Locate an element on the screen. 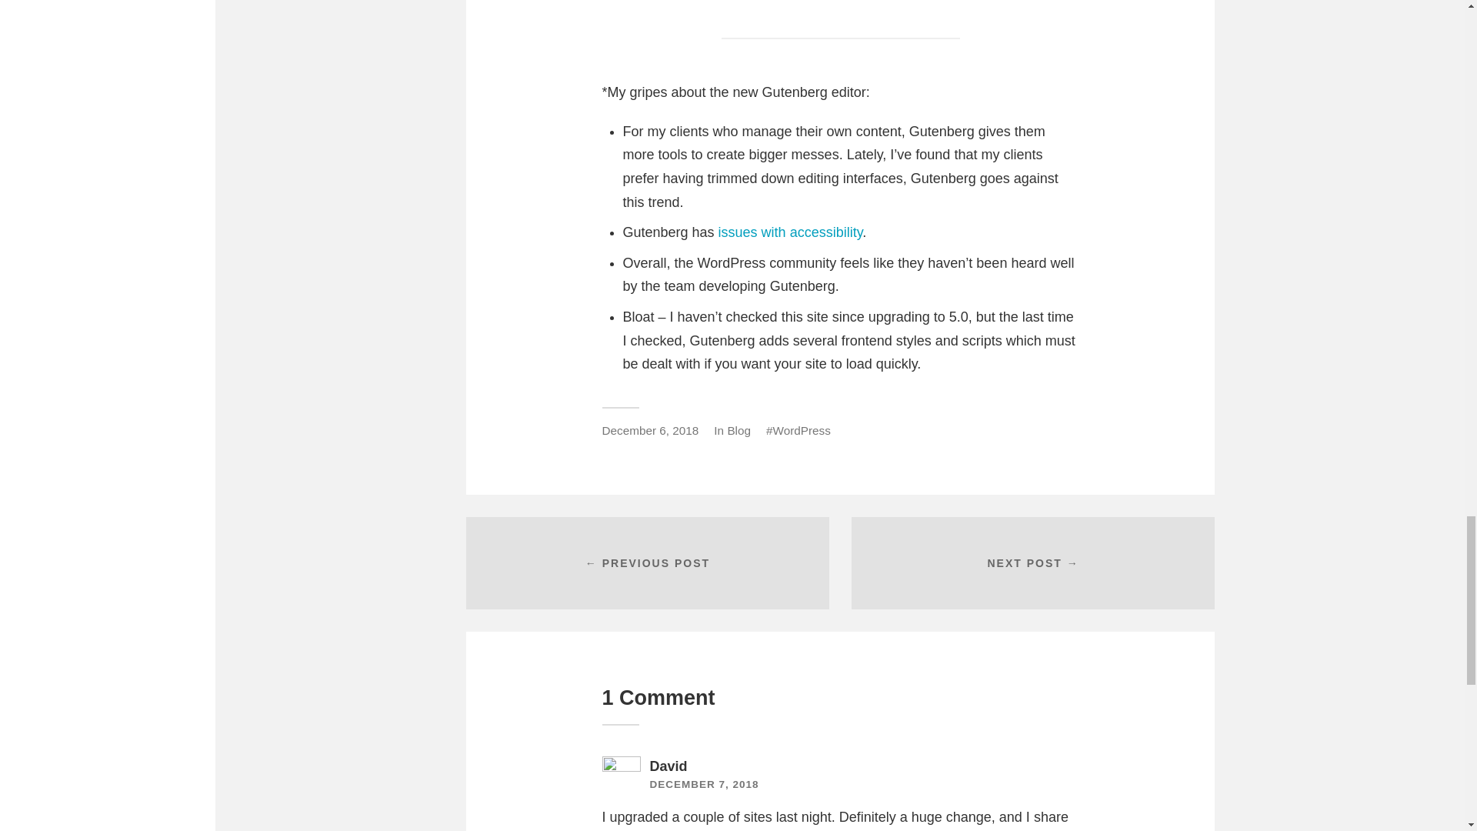 This screenshot has width=1477, height=831. David is located at coordinates (668, 766).